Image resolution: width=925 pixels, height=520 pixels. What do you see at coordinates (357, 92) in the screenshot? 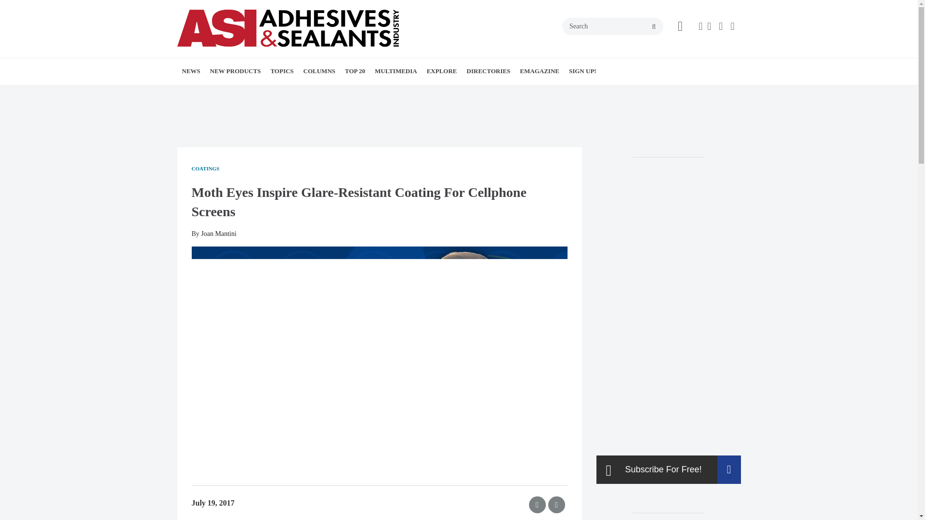
I see `COMPOSITES` at bounding box center [357, 92].